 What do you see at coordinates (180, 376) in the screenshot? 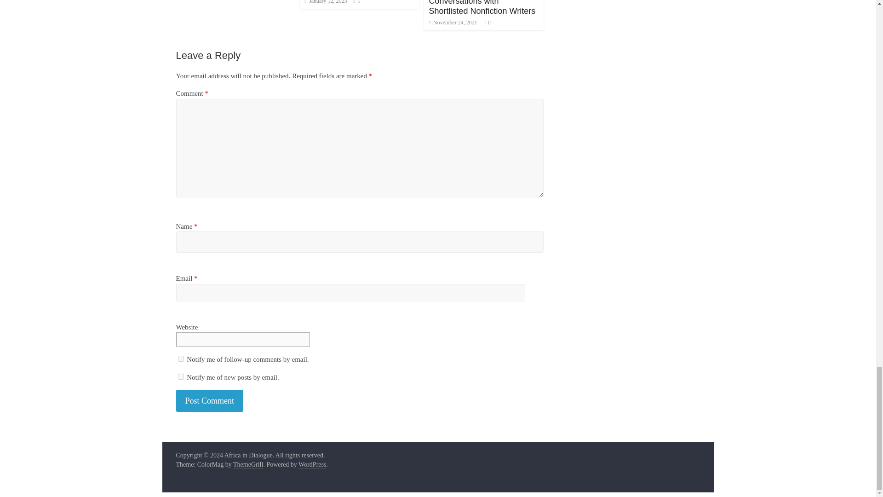
I see `subscribe` at bounding box center [180, 376].